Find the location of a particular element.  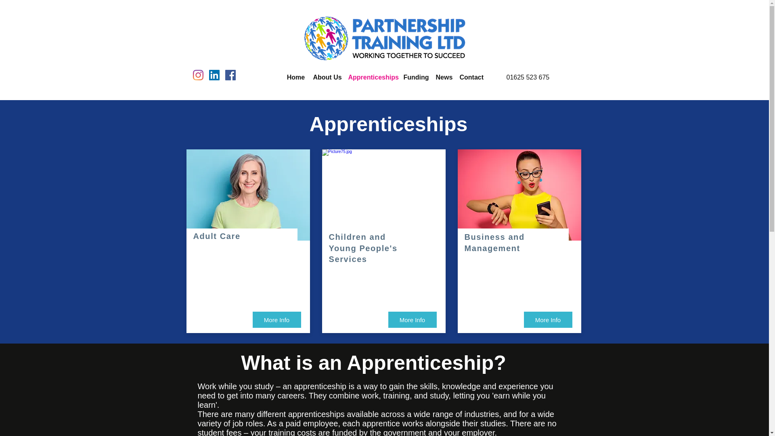

More Info is located at coordinates (277, 320).